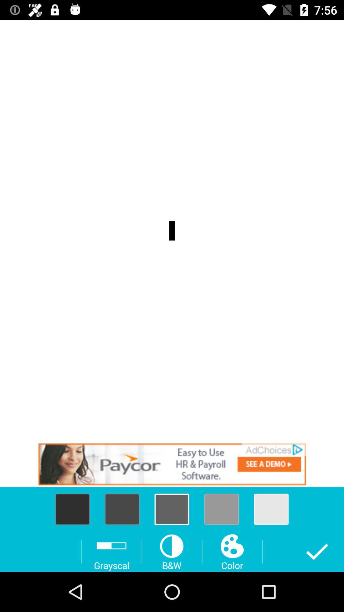 Image resolution: width=344 pixels, height=612 pixels. I want to click on advertisement page, so click(172, 464).